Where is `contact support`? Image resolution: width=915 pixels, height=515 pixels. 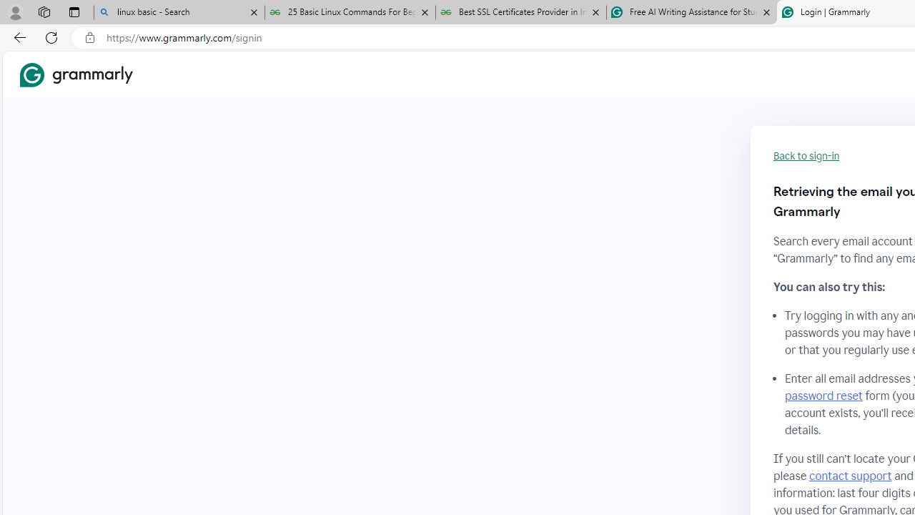
contact support is located at coordinates (851, 476).